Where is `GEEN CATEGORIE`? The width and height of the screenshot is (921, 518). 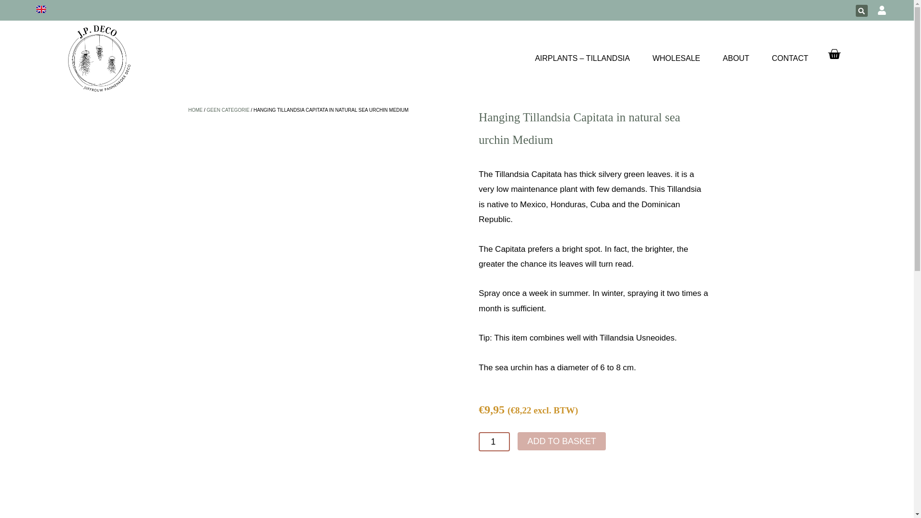 GEEN CATEGORIE is located at coordinates (228, 110).